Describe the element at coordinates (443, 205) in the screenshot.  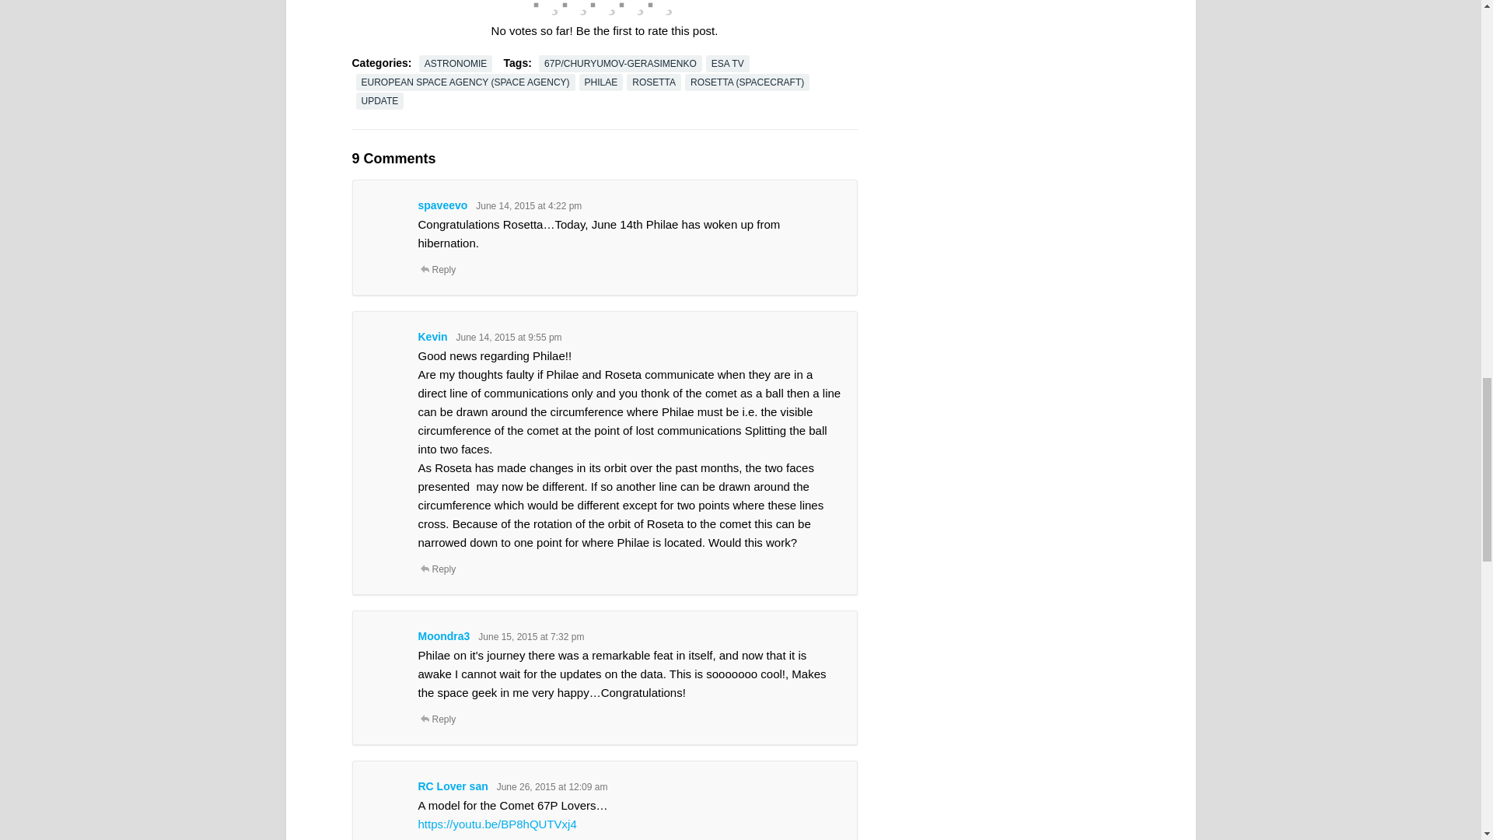
I see `spaveevo` at that location.